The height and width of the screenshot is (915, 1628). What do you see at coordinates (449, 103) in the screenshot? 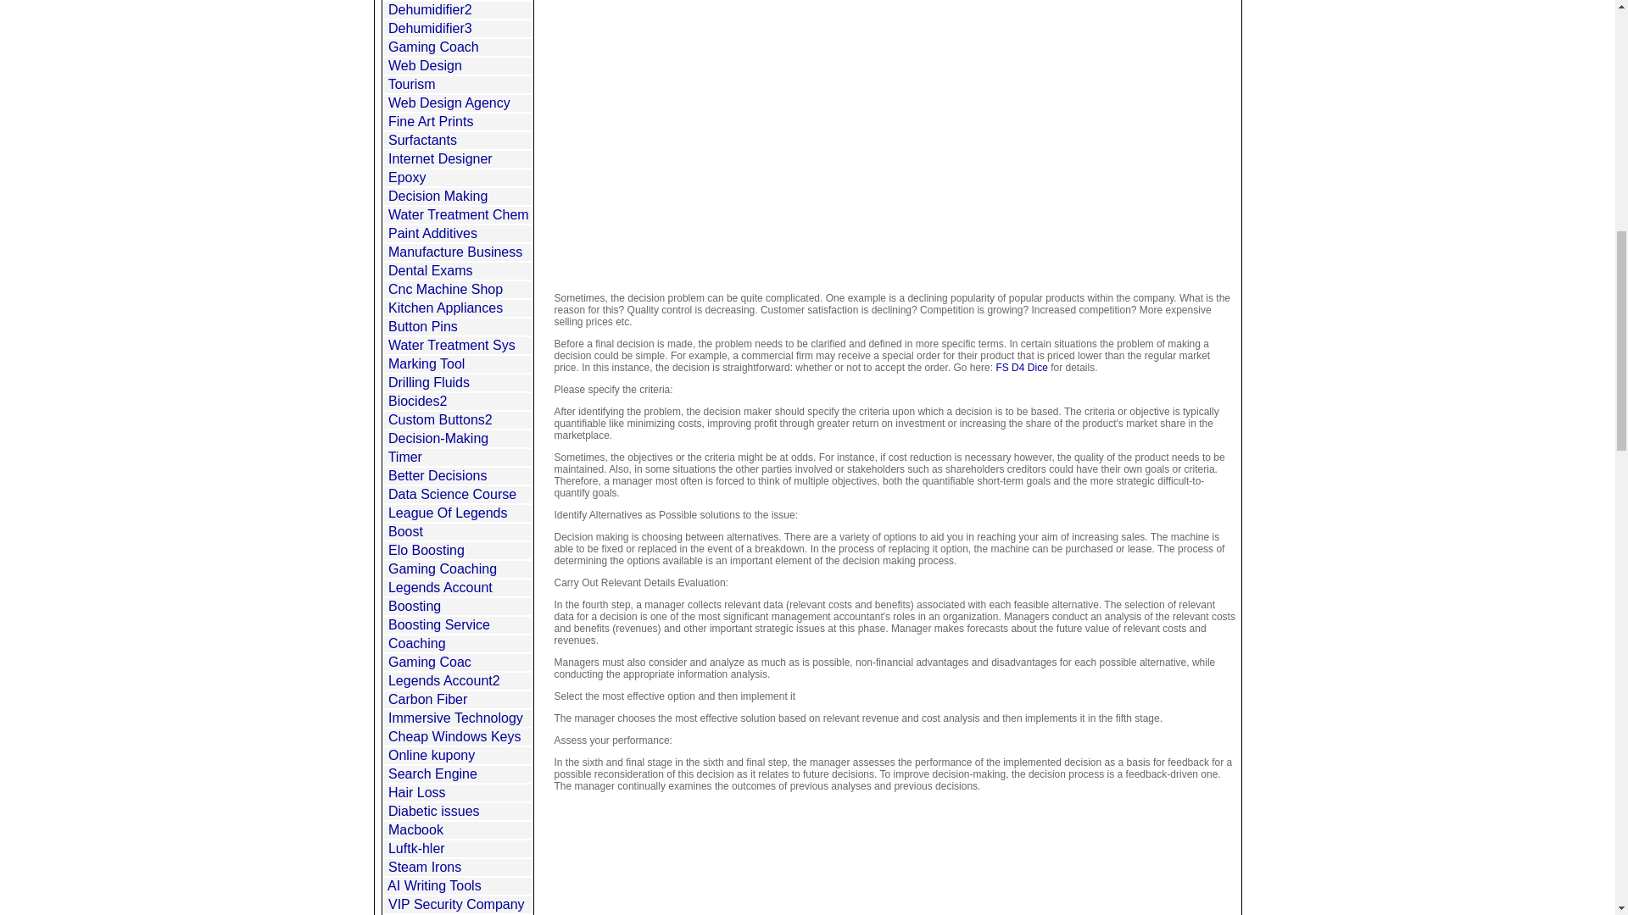
I see `Web Design Agency` at bounding box center [449, 103].